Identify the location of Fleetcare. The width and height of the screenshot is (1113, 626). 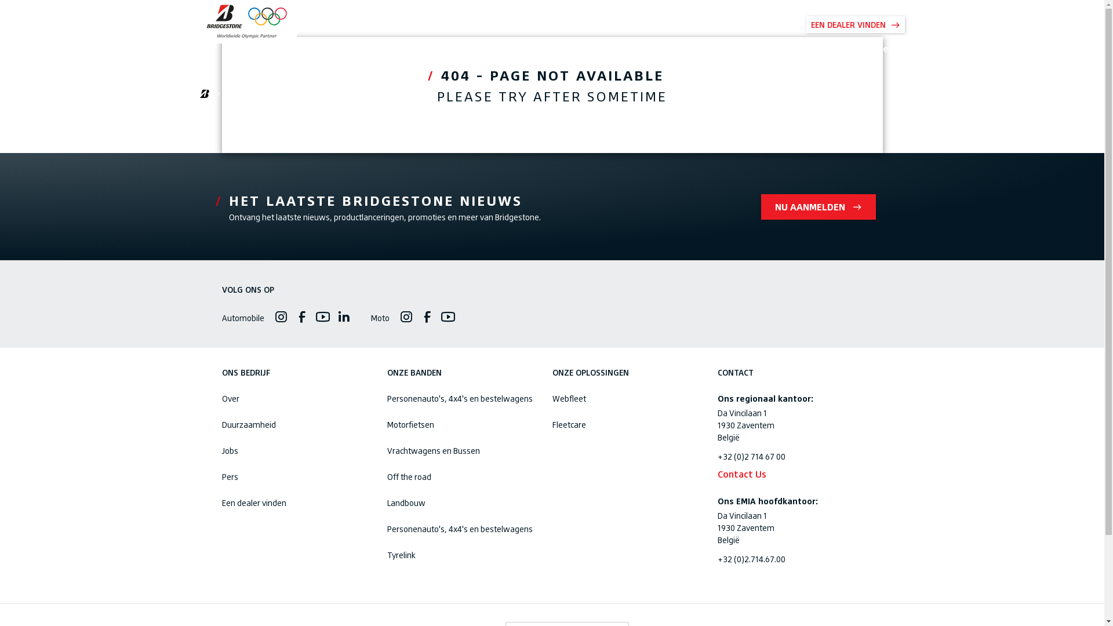
(627, 424).